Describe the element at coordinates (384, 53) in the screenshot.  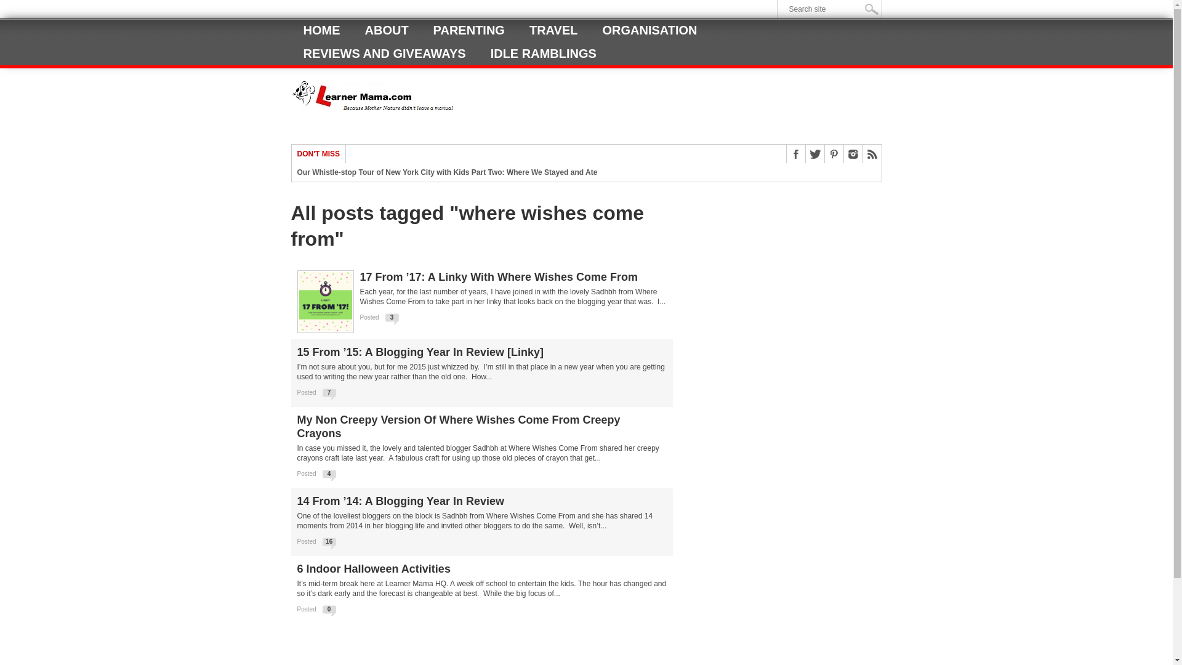
I see `REVIEWS AND GIVEAWAYS` at that location.